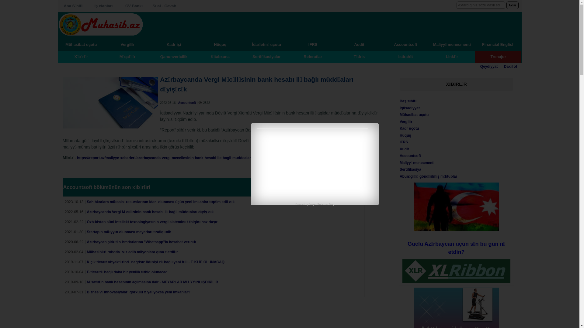 The image size is (584, 328). What do you see at coordinates (313, 56) in the screenshot?
I see `Referatlar` at bounding box center [313, 56].